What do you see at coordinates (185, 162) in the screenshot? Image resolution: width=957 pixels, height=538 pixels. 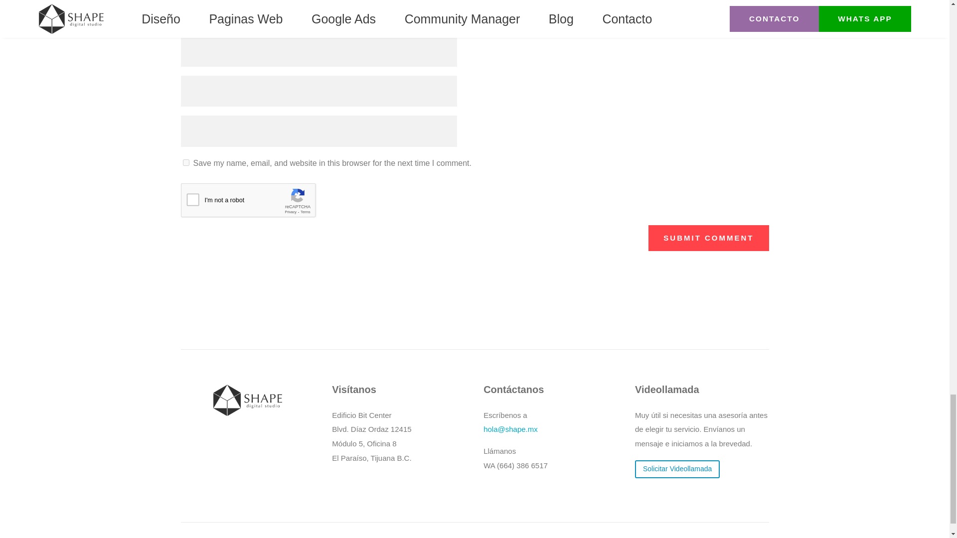 I see `yes` at bounding box center [185, 162].